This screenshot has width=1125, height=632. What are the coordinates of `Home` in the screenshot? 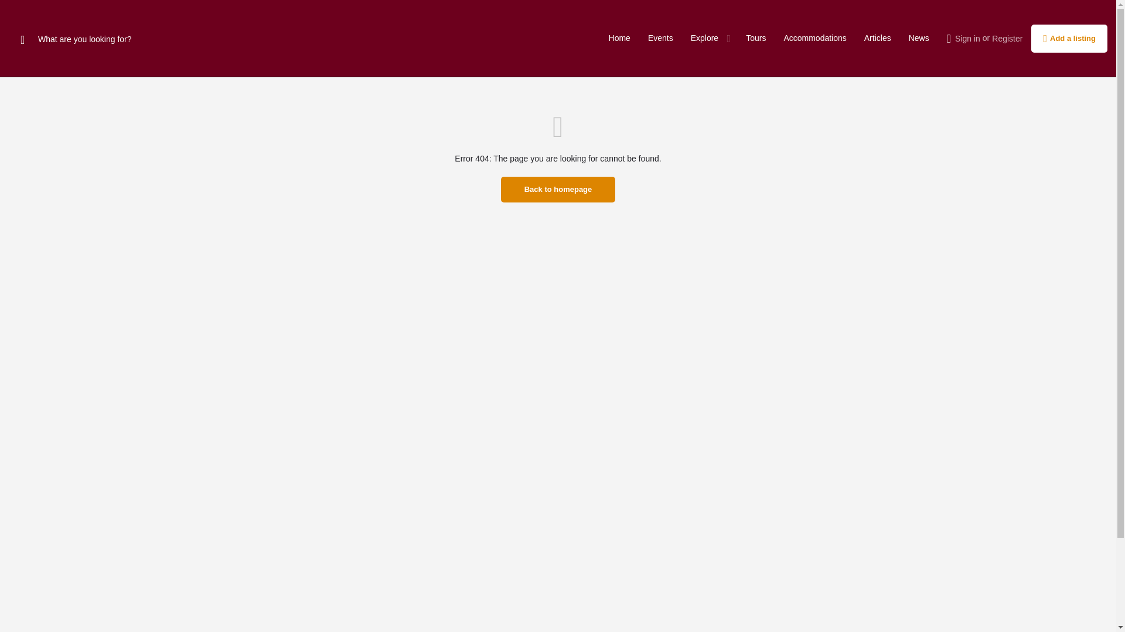 It's located at (619, 39).